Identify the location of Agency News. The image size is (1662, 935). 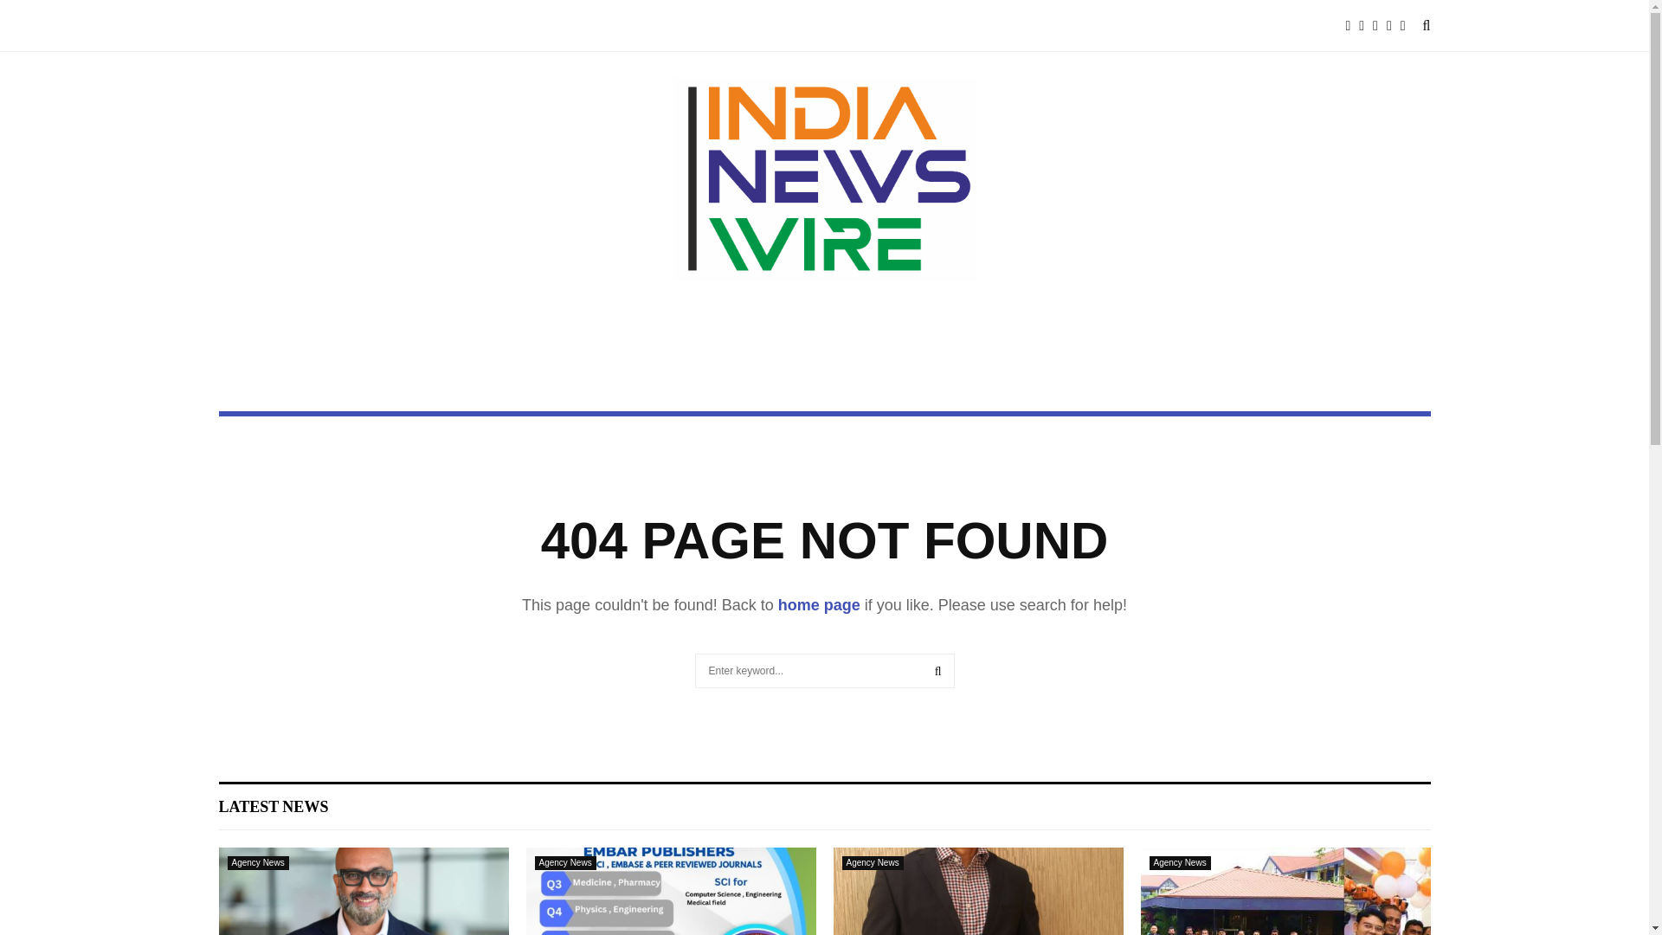
(1181, 863).